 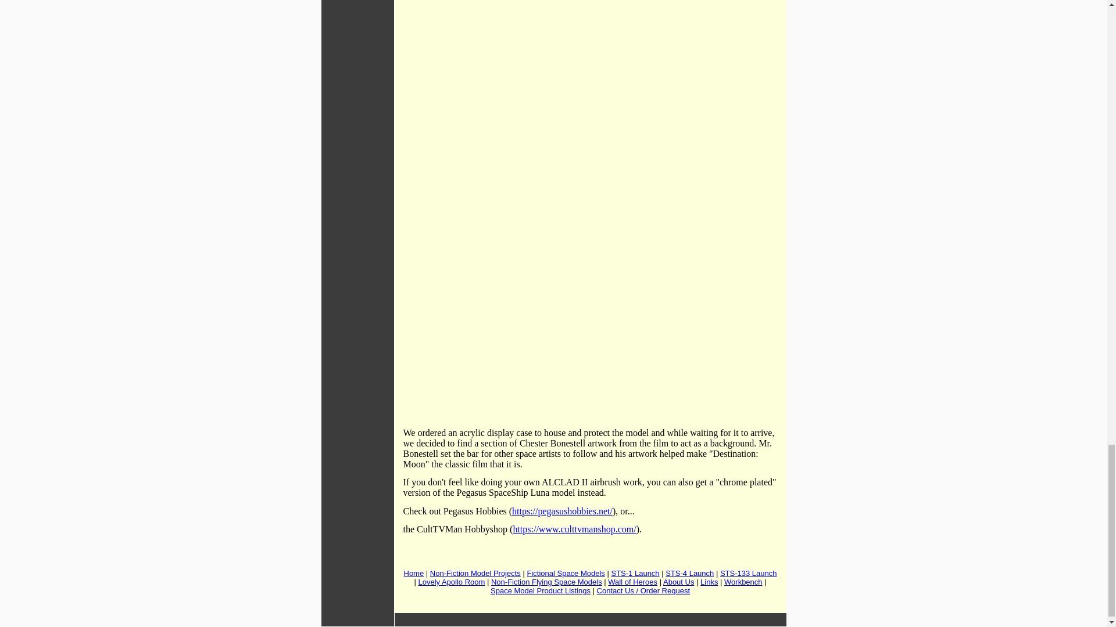 What do you see at coordinates (475, 572) in the screenshot?
I see `Non-Fiction Model Projects` at bounding box center [475, 572].